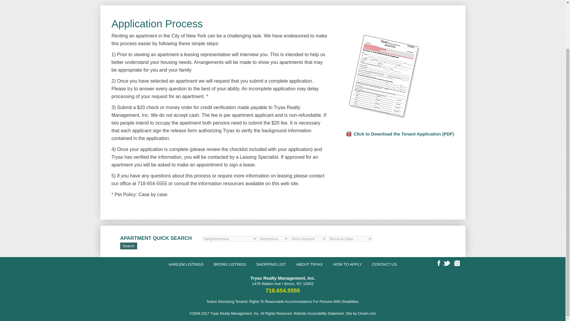 This screenshot has width=570, height=321. What do you see at coordinates (310, 265) in the screenshot?
I see `ABOUT TRYAX` at bounding box center [310, 265].